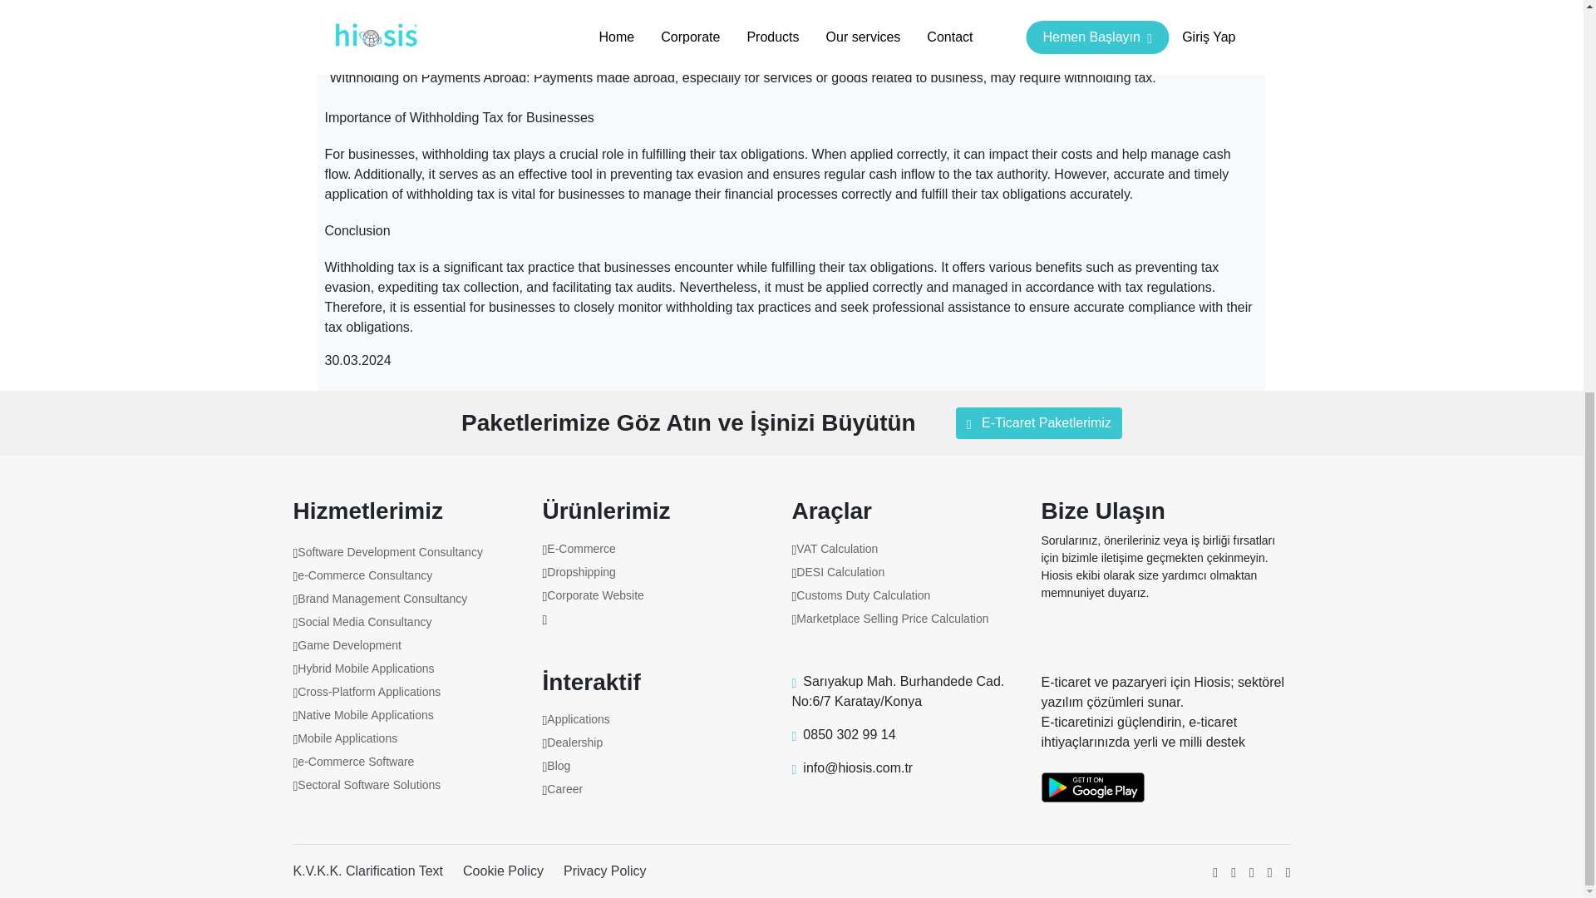  Describe the element at coordinates (353, 808) in the screenshot. I see `Marketplace Software` at that location.